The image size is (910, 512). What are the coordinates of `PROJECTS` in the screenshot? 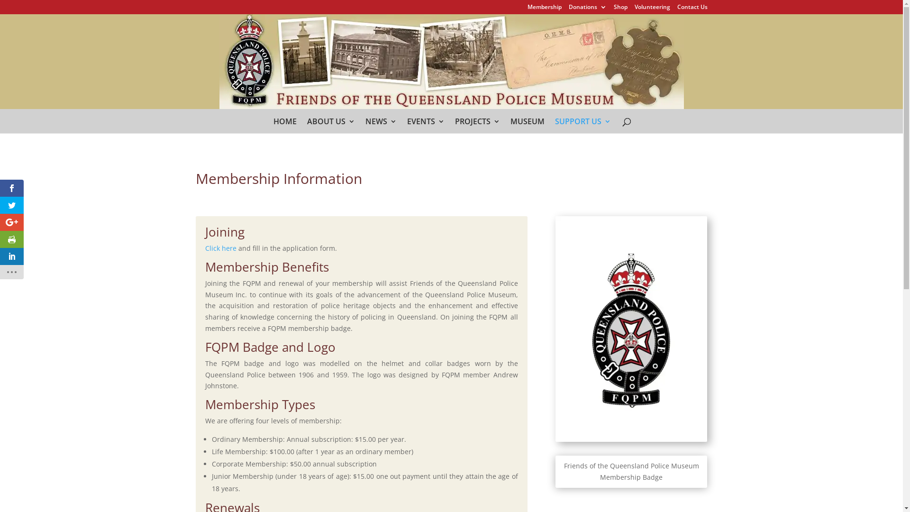 It's located at (478, 130).